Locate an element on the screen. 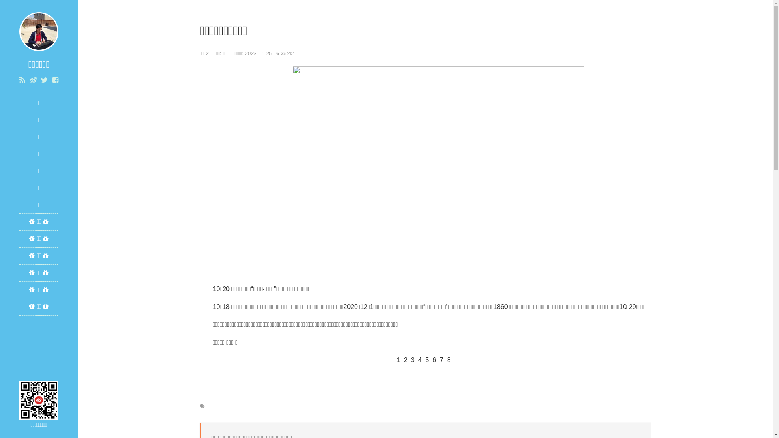 Image resolution: width=779 pixels, height=438 pixels. Twitter is located at coordinates (45, 80).